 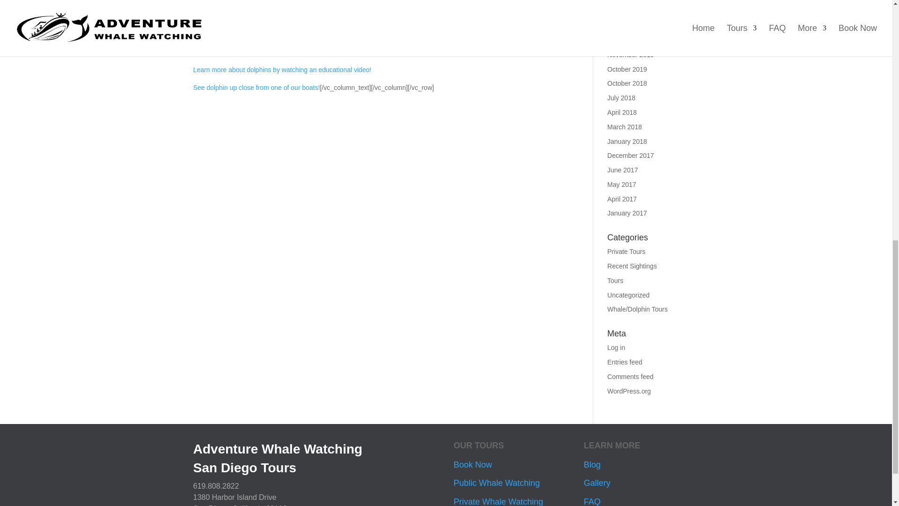 I want to click on See dolphin up close from one of our boats!, so click(x=257, y=88).